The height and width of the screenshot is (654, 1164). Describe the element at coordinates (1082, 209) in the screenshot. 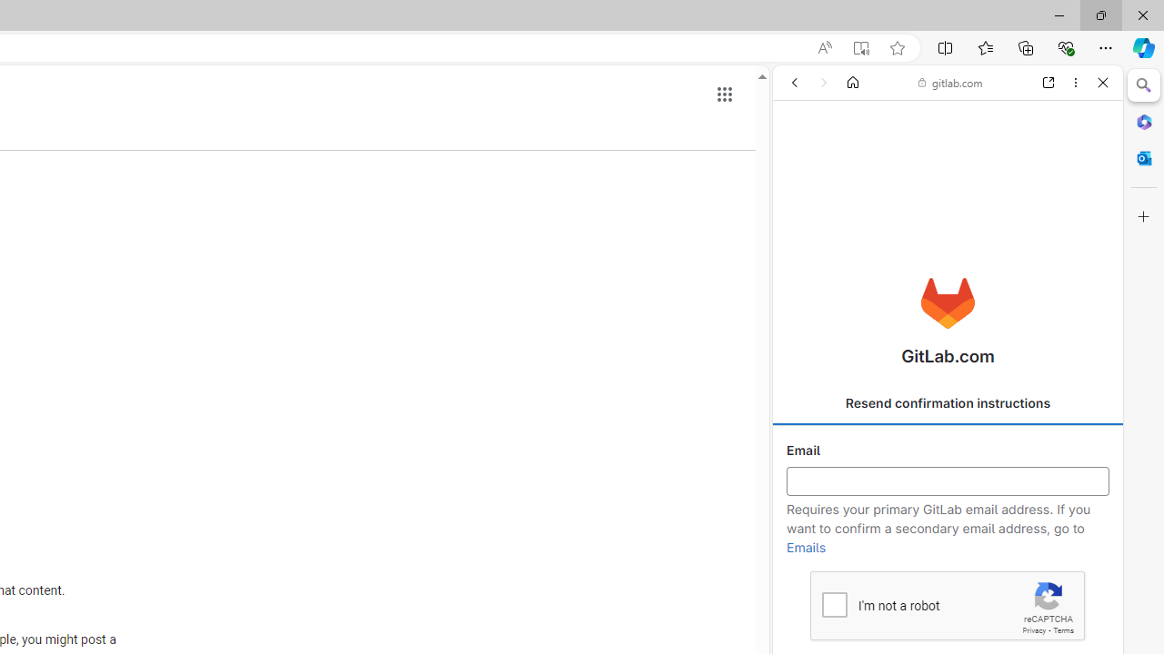

I see `Class: b_serphb` at that location.